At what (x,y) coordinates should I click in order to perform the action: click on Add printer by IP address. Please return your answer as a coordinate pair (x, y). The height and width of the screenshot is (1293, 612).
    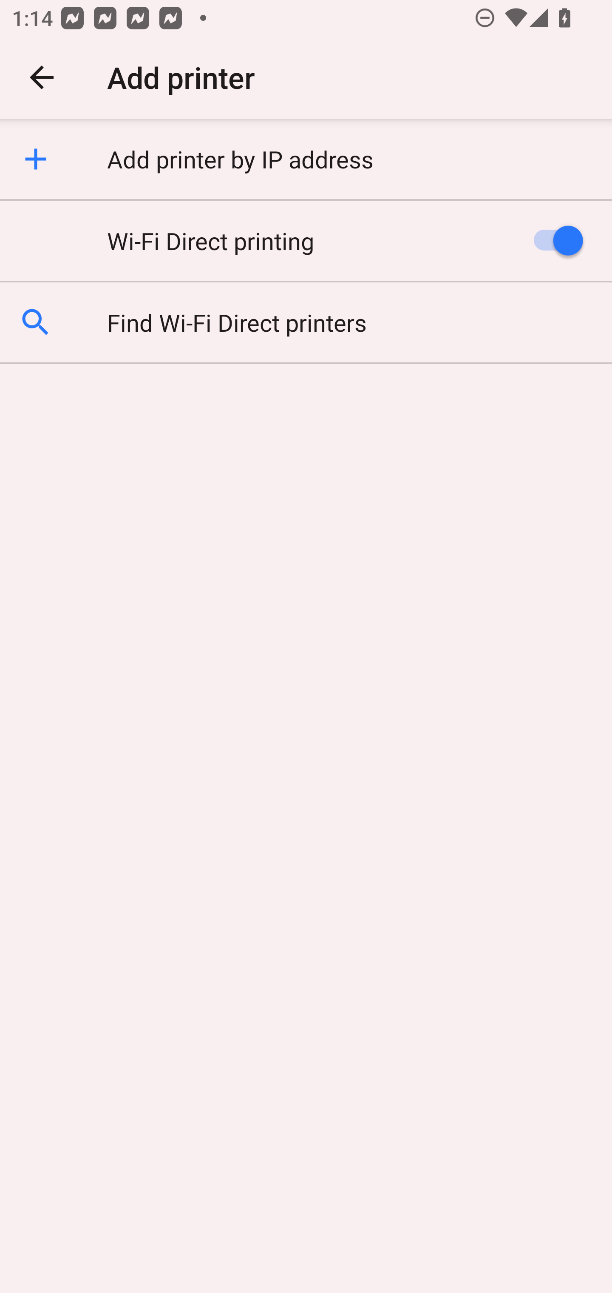
    Looking at the image, I should click on (306, 159).